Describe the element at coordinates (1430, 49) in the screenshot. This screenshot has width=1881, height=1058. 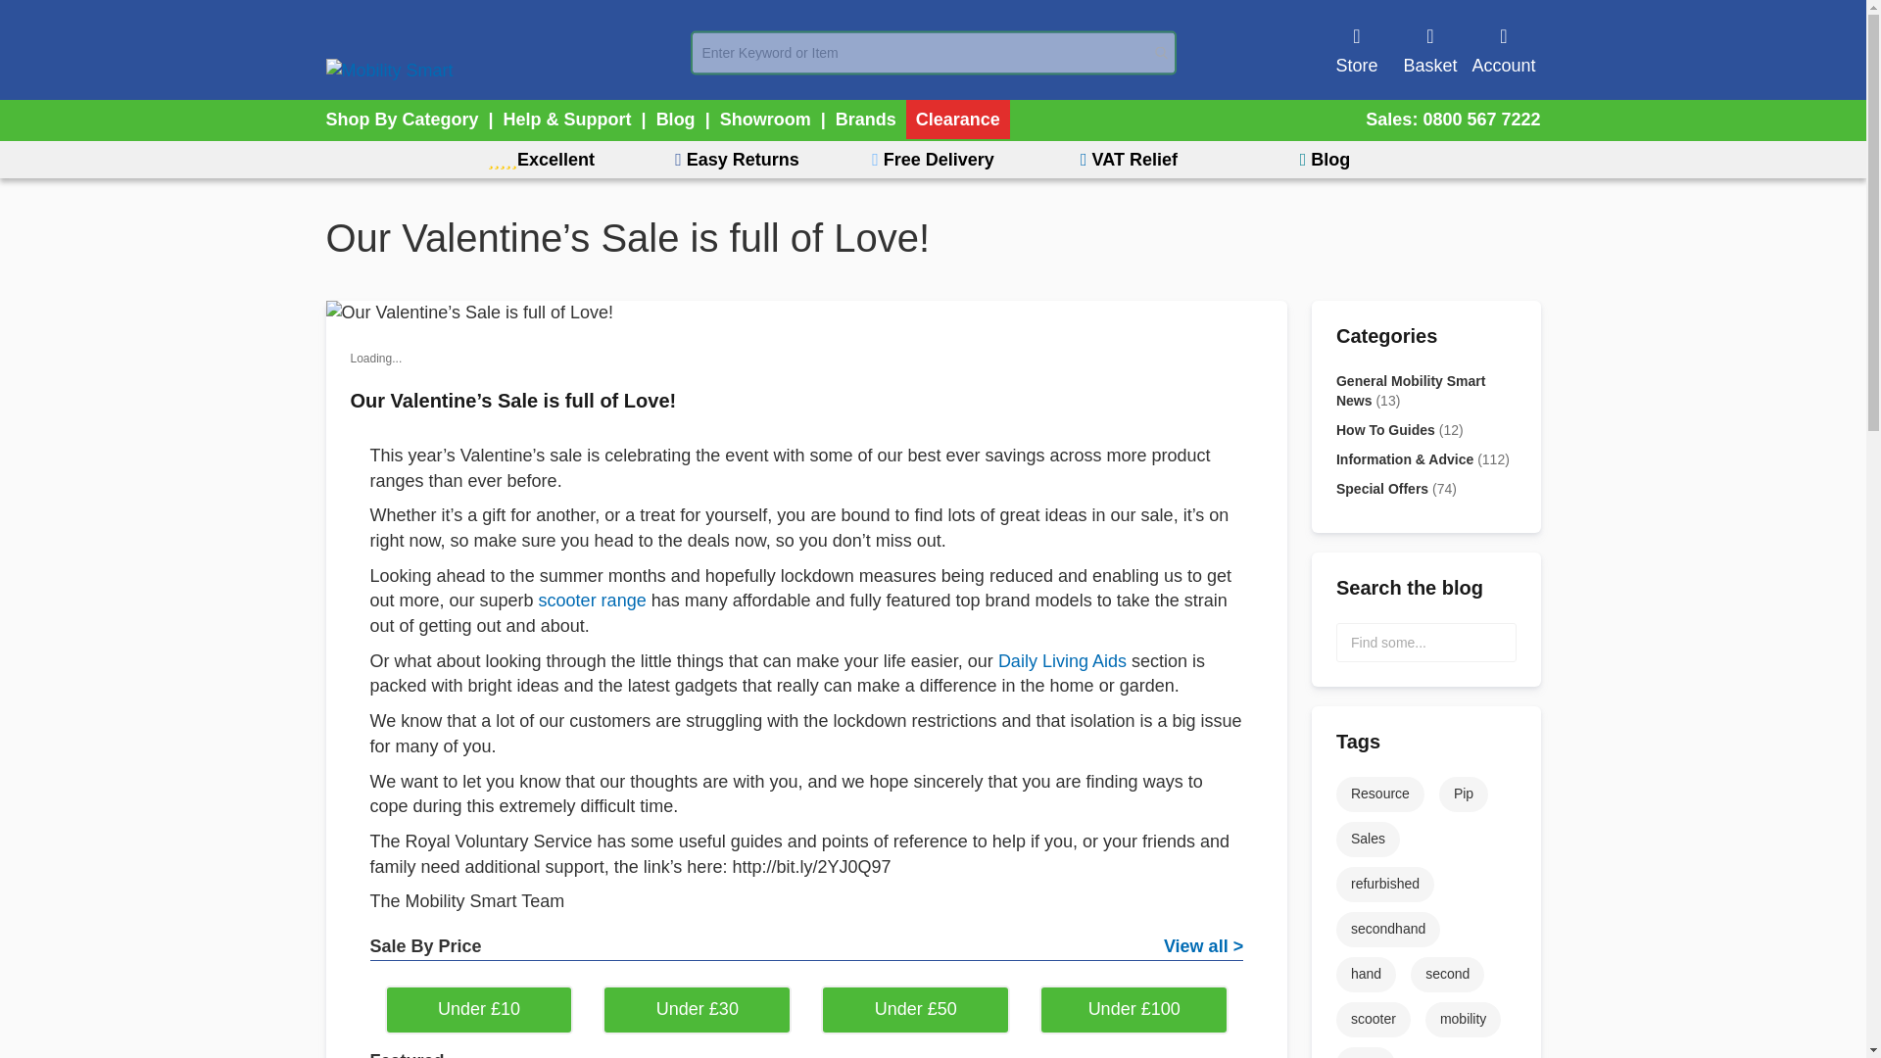
I see `Basket` at that location.